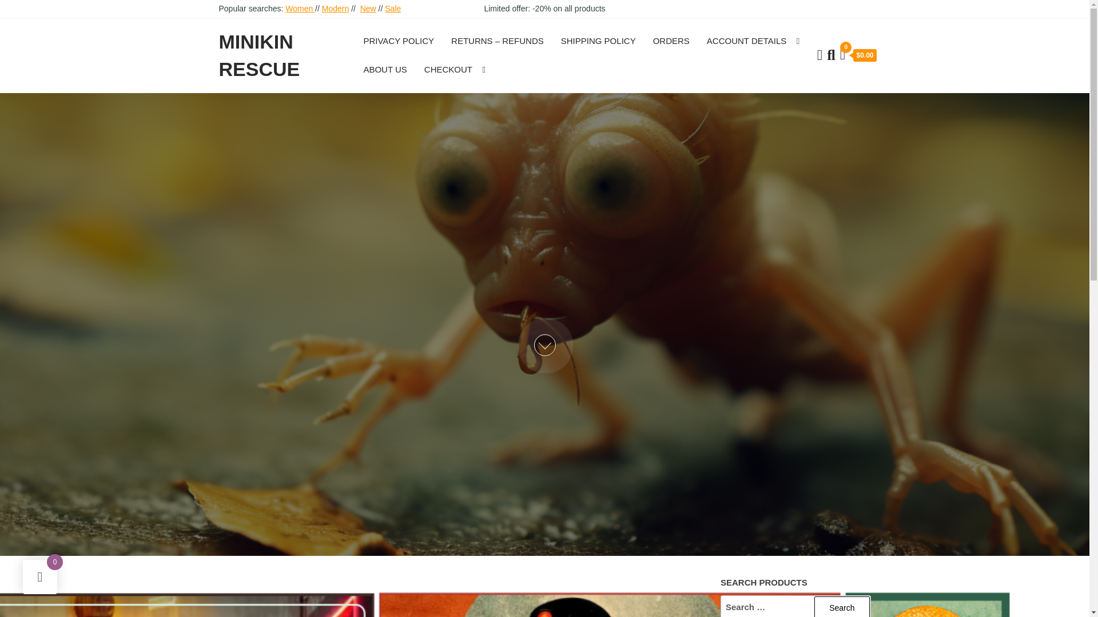 The image size is (1098, 617). What do you see at coordinates (259, 55) in the screenshot?
I see `MINIKIN RESCUE` at bounding box center [259, 55].